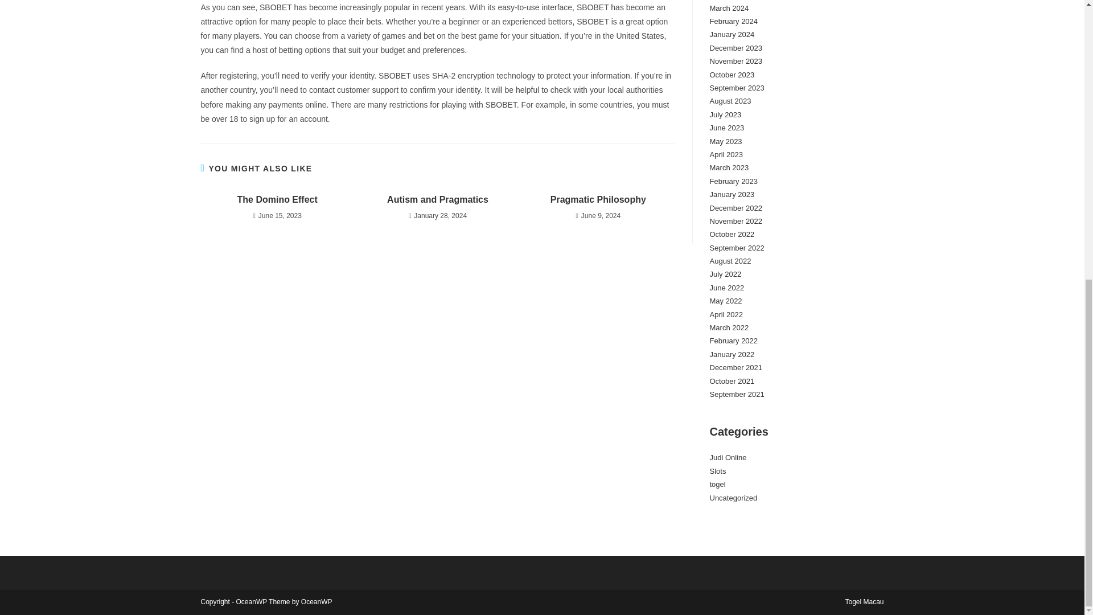 The image size is (1093, 615). What do you see at coordinates (729, 8) in the screenshot?
I see `March 2024` at bounding box center [729, 8].